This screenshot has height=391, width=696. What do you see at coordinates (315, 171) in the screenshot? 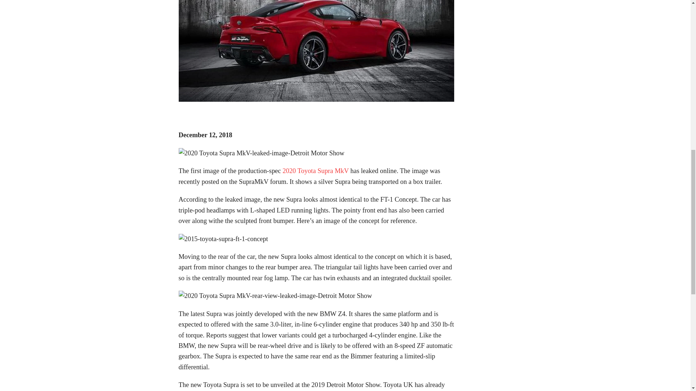
I see `2020 Toyota Supra MkV` at bounding box center [315, 171].